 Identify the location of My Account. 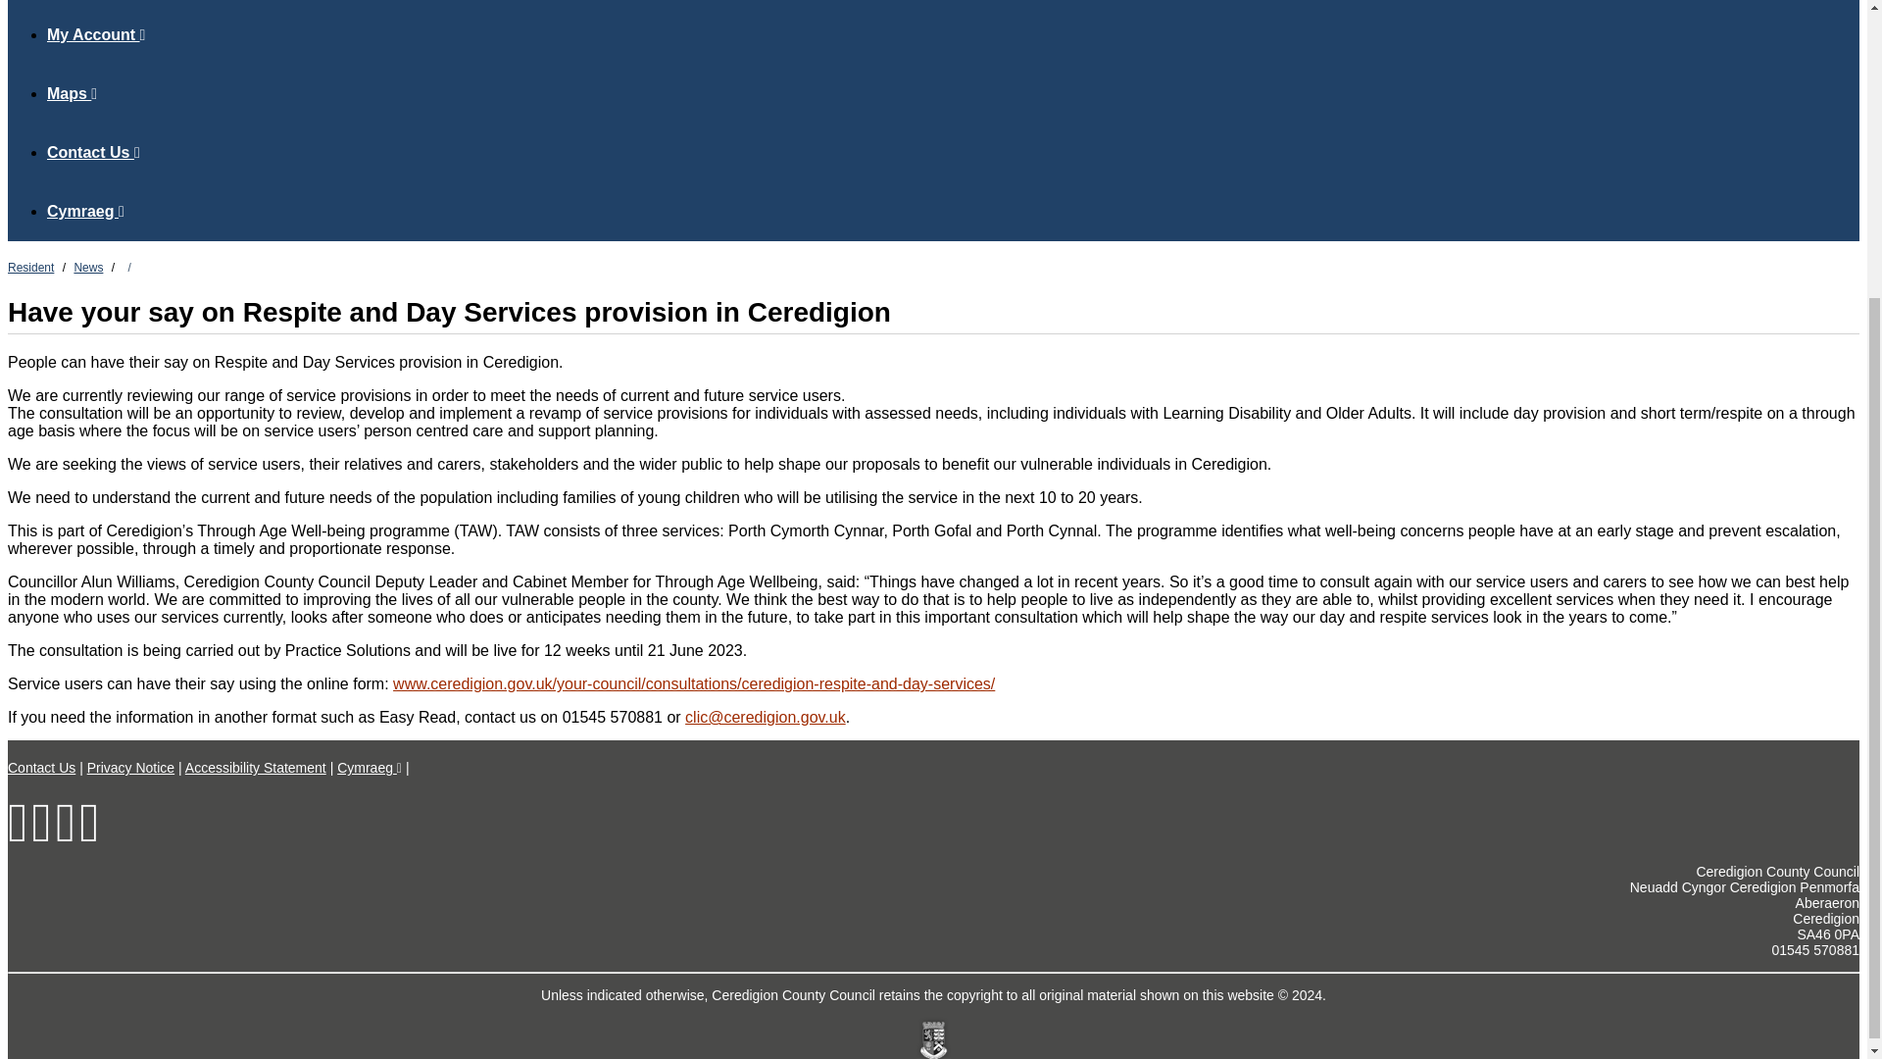
(96, 35).